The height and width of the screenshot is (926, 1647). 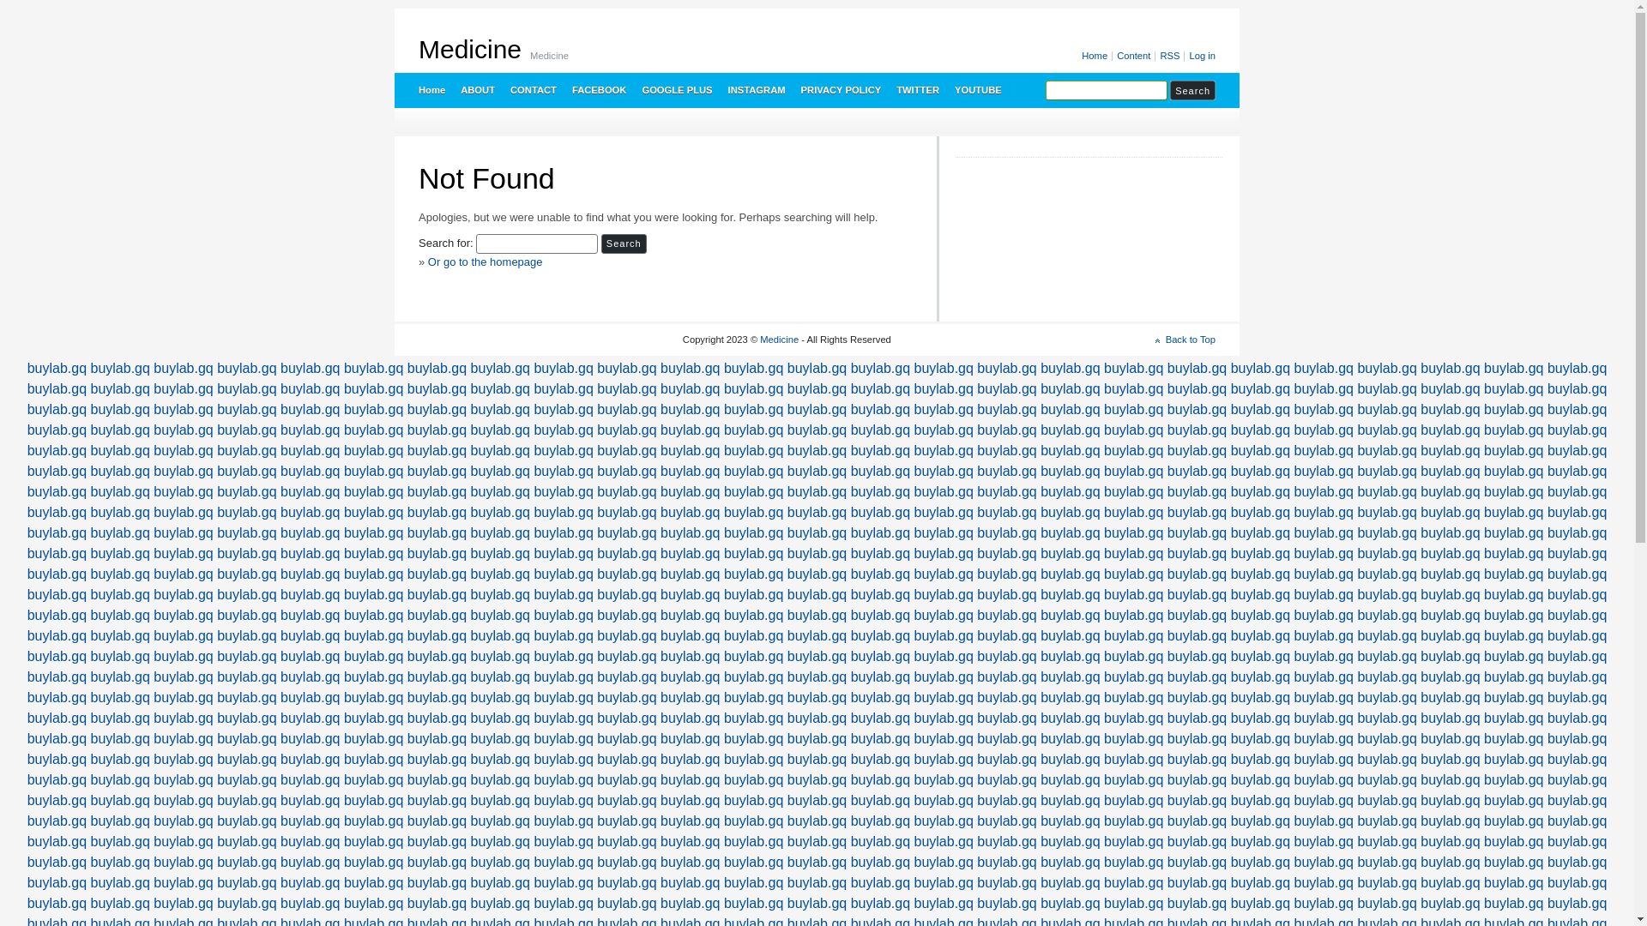 I want to click on buylab.gq, so click(x=690, y=430).